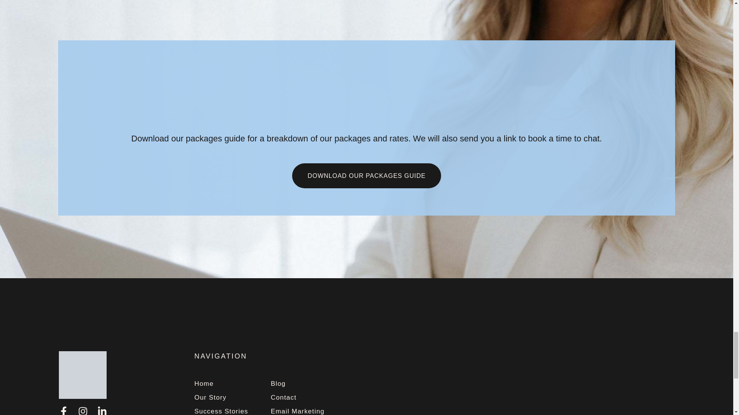 The width and height of the screenshot is (739, 415). Describe the element at coordinates (221, 411) in the screenshot. I see `Success Stories` at that location.